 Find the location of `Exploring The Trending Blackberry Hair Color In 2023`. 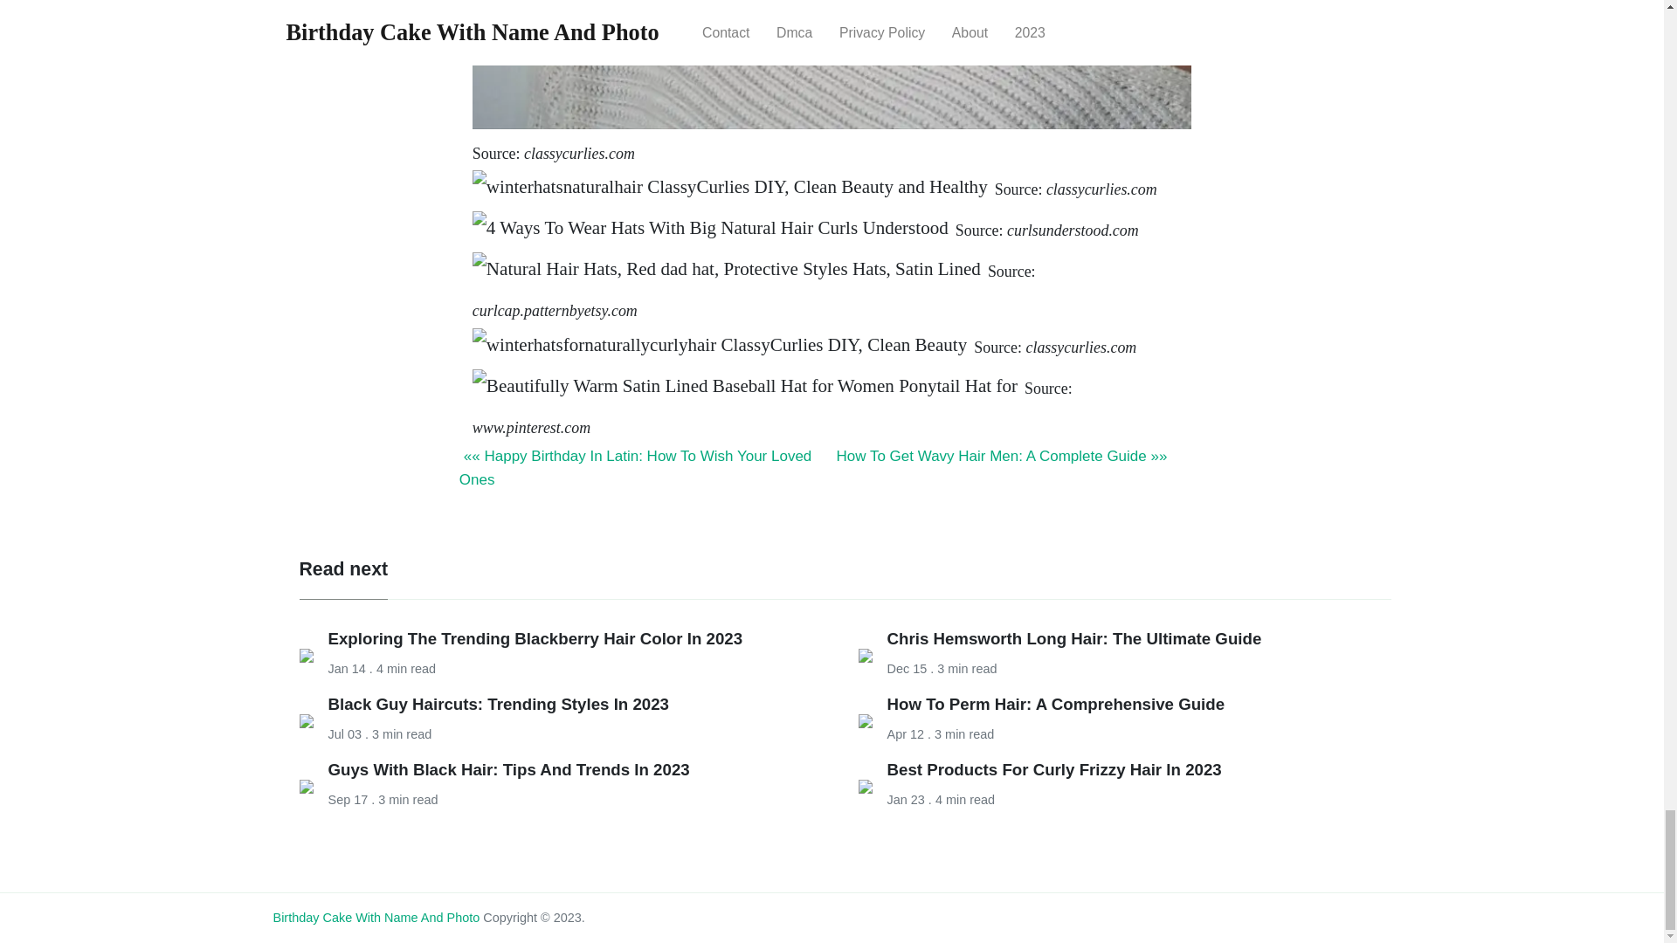

Exploring The Trending Blackberry Hair Color In 2023 is located at coordinates (535, 638).